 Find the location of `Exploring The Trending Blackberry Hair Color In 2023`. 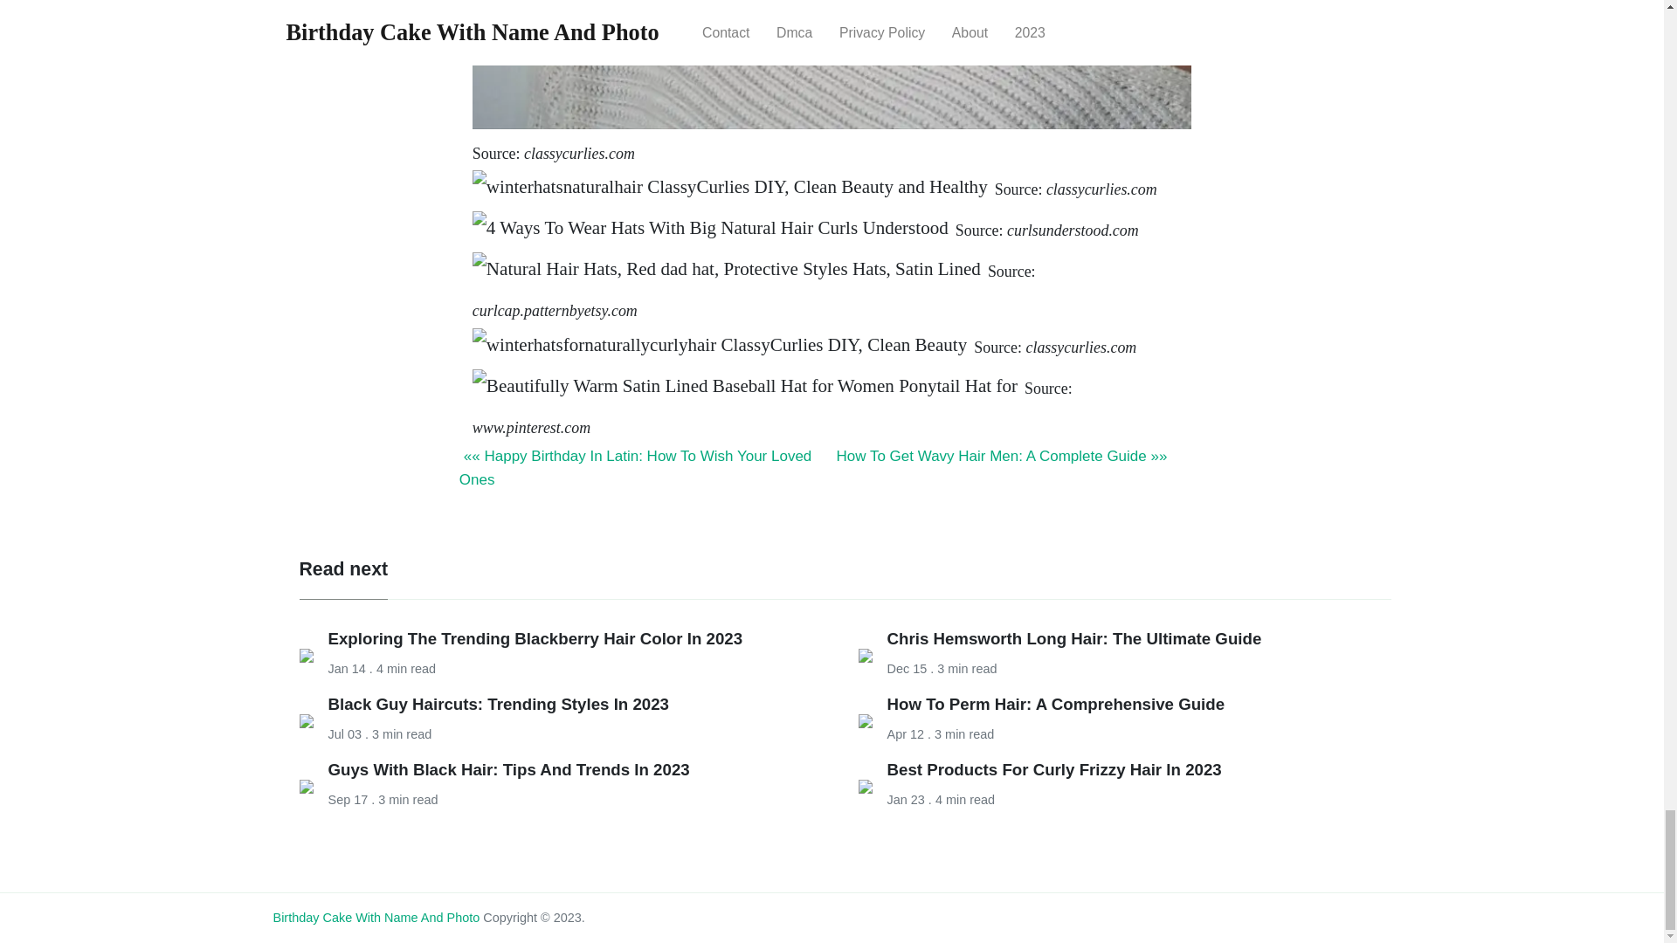

Exploring The Trending Blackberry Hair Color In 2023 is located at coordinates (535, 638).